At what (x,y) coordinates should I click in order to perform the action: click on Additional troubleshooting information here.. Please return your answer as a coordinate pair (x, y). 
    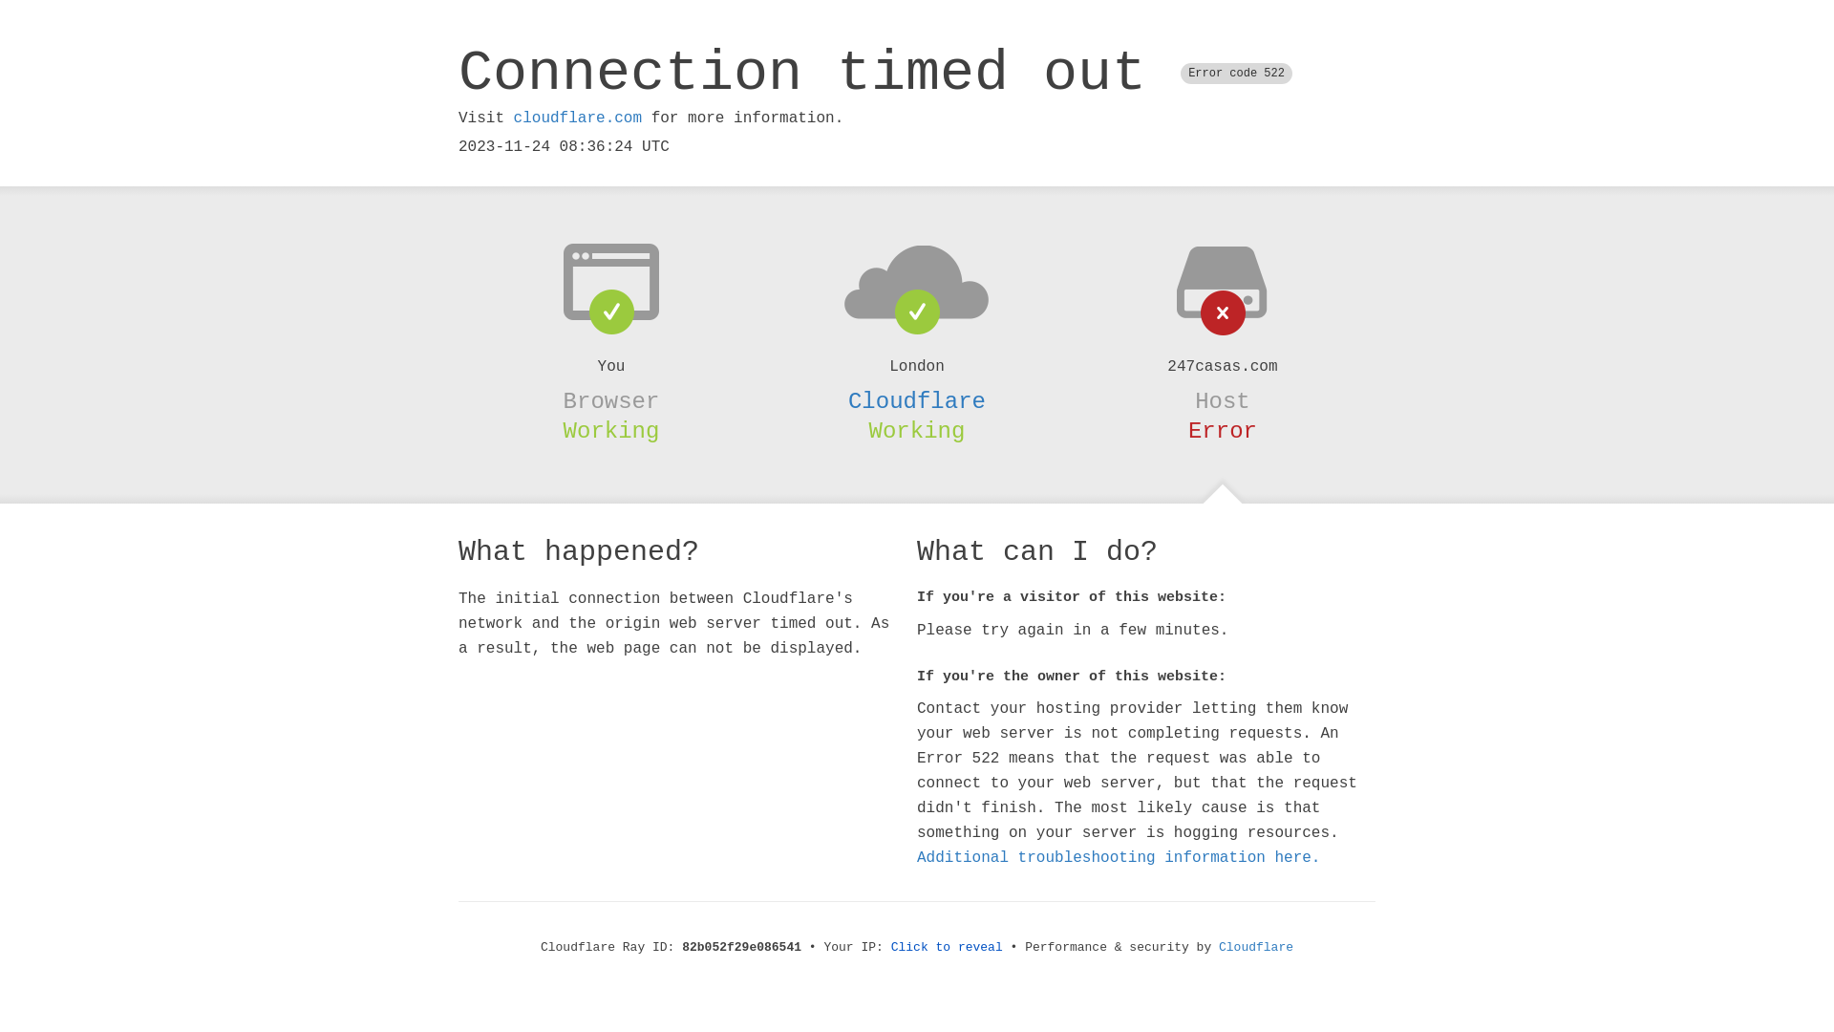
    Looking at the image, I should click on (1119, 858).